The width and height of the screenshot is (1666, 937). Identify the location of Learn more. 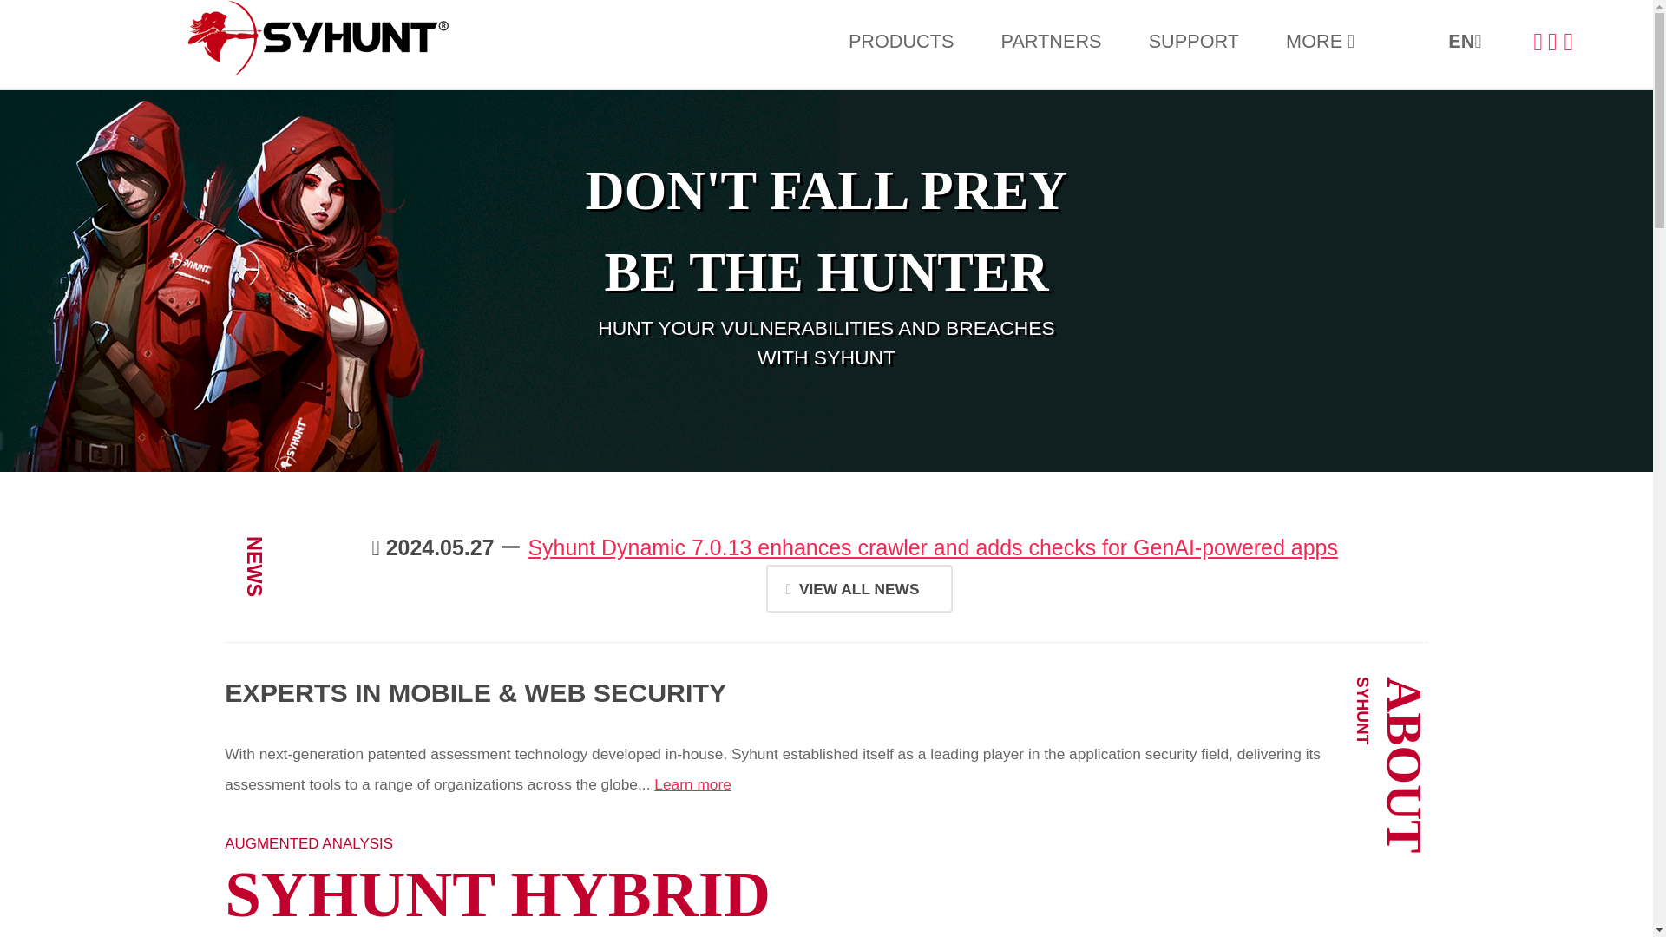
(692, 784).